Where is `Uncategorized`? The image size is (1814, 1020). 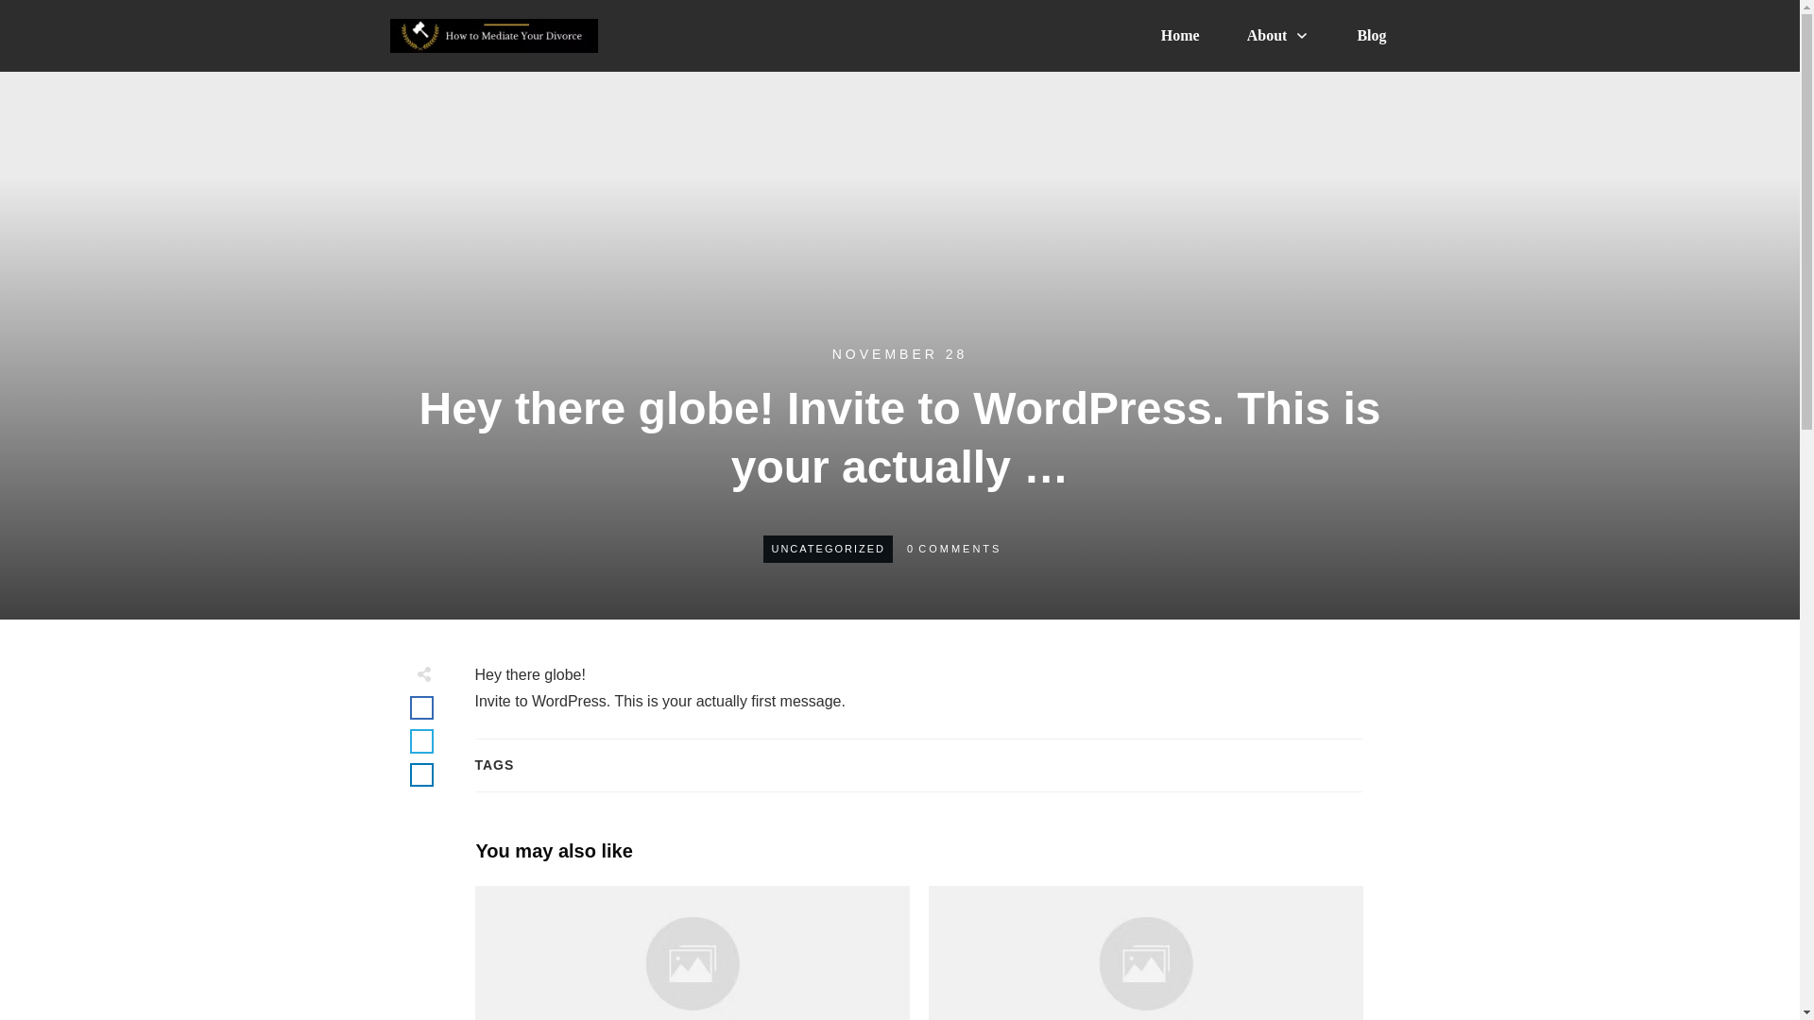
Uncategorized is located at coordinates (828, 548).